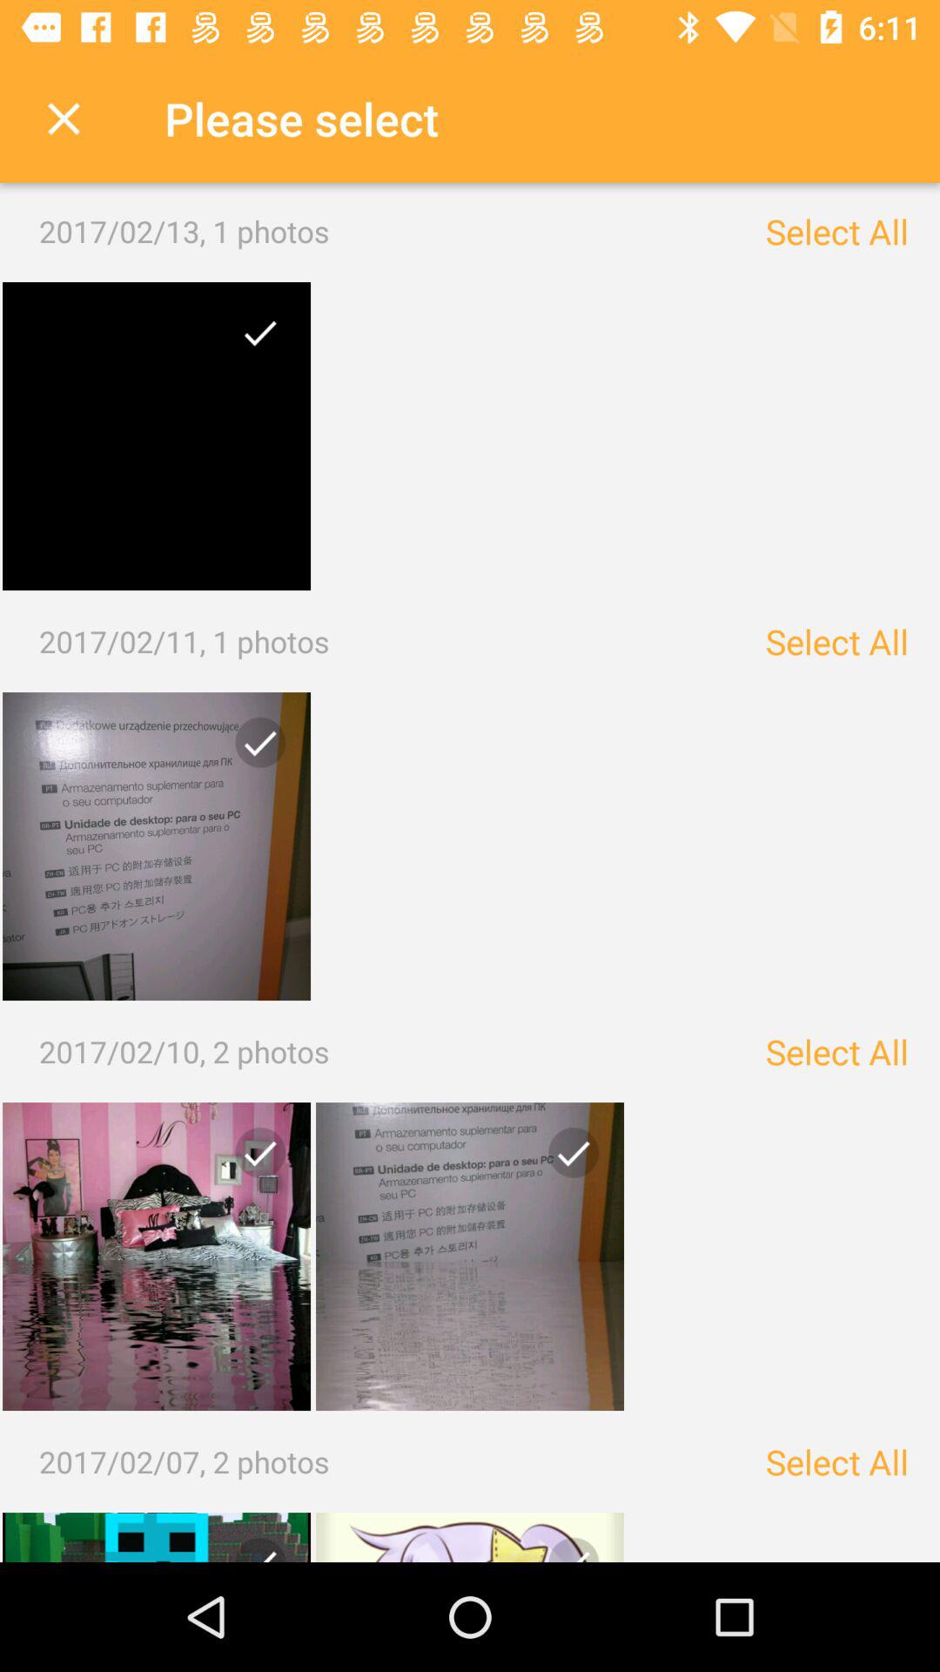 Image resolution: width=940 pixels, height=1672 pixels. What do you see at coordinates (253, 1160) in the screenshot?
I see `unselect` at bounding box center [253, 1160].